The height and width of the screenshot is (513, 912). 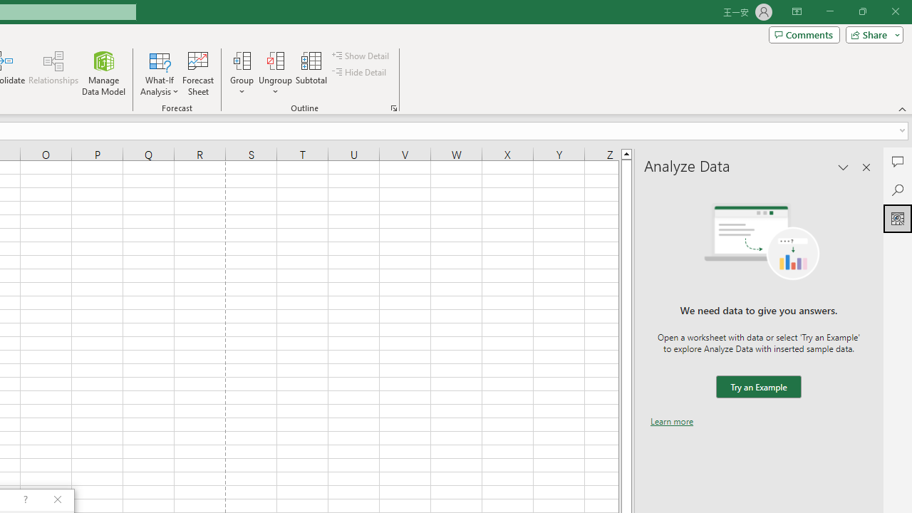 I want to click on Learn more, so click(x=672, y=421).